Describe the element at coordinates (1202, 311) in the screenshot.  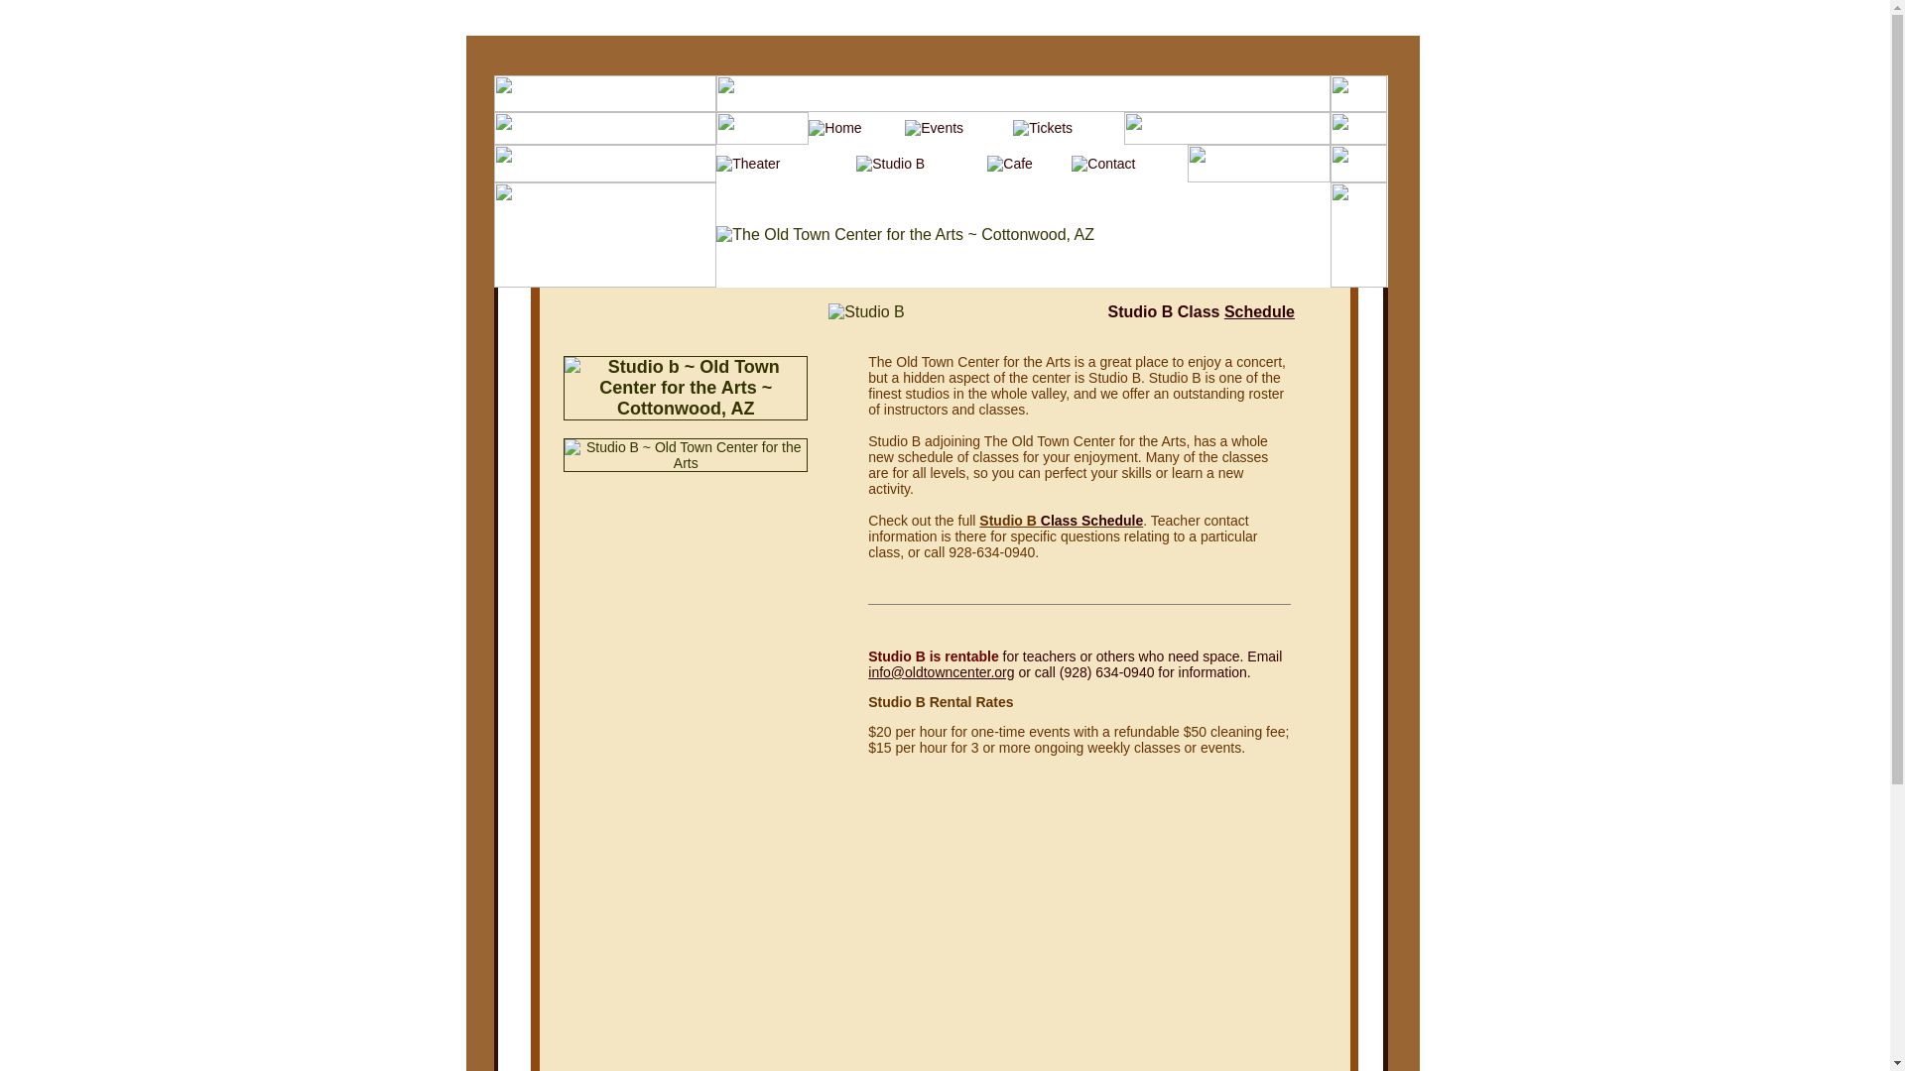
I see `Studio B Class Schedule` at that location.